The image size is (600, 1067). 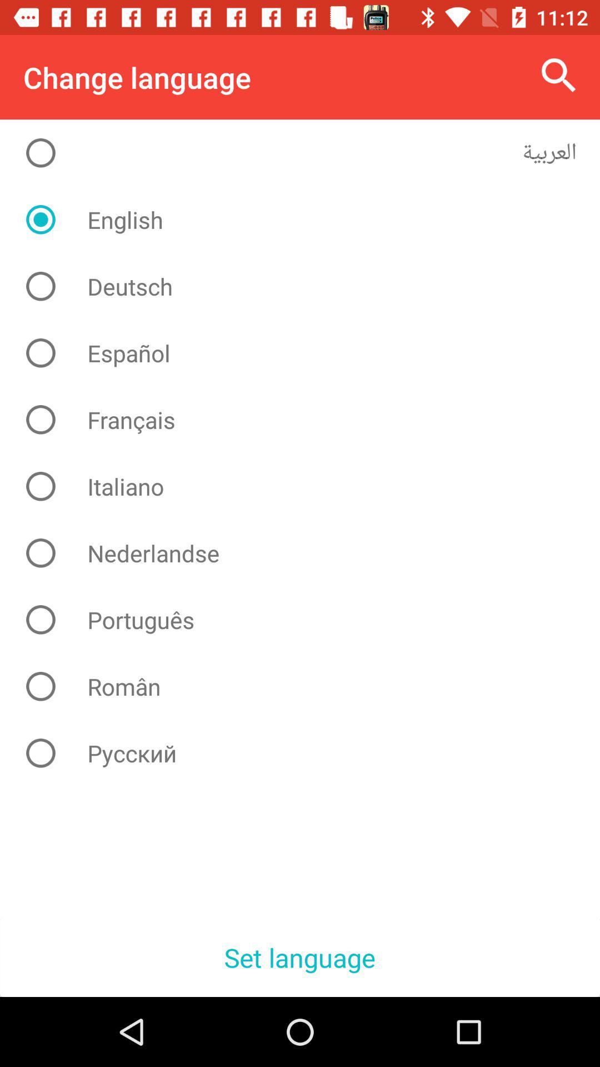 What do you see at coordinates (309, 753) in the screenshot?
I see `open item above set language` at bounding box center [309, 753].